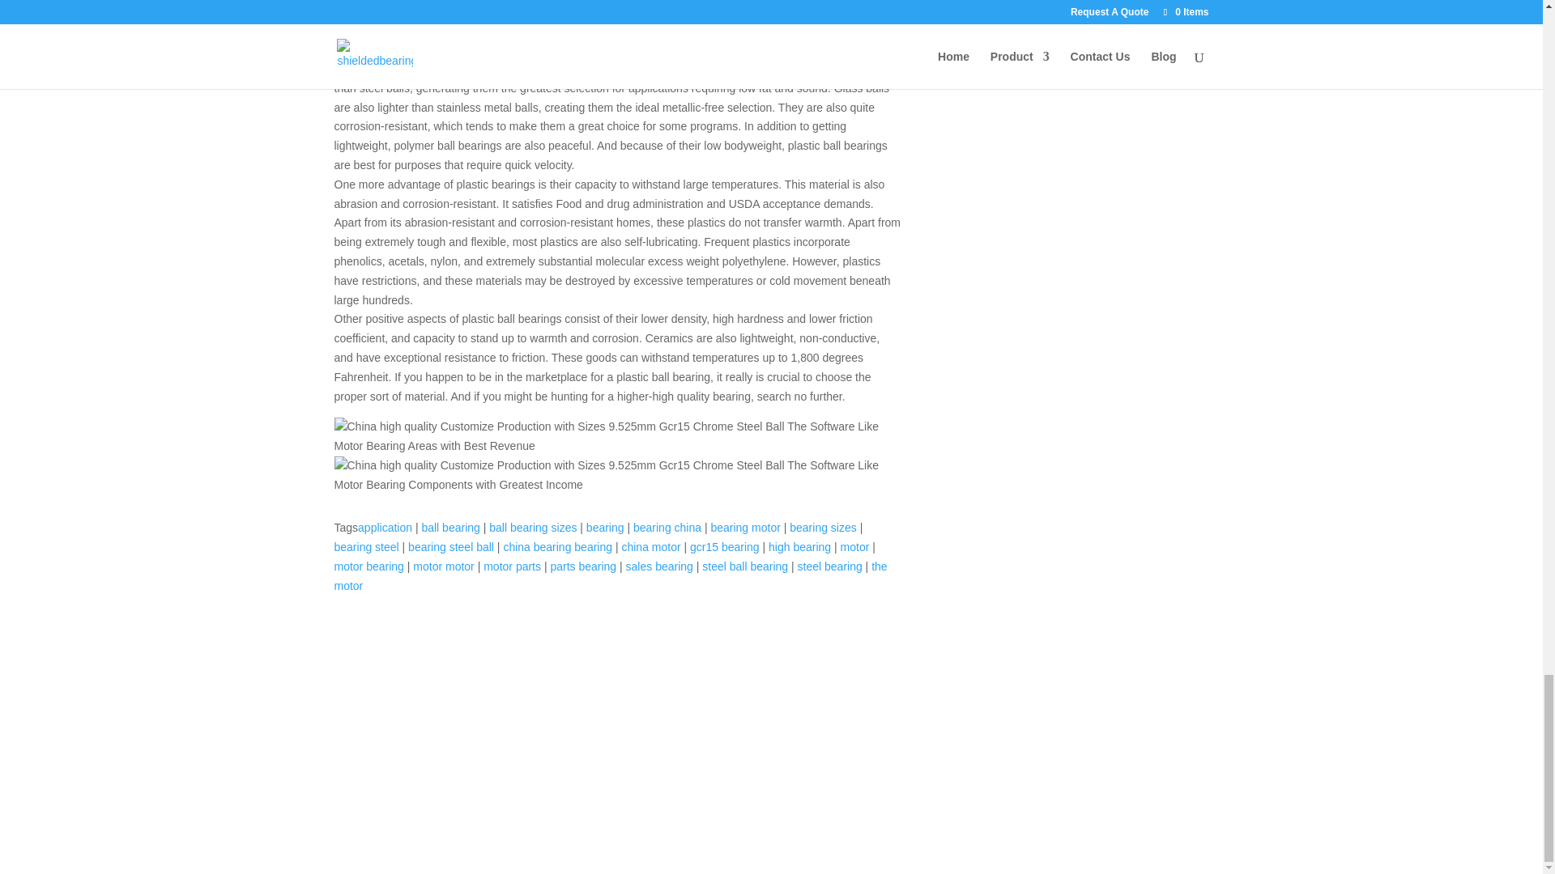 This screenshot has height=874, width=1555. What do you see at coordinates (650, 547) in the screenshot?
I see `china motor` at bounding box center [650, 547].